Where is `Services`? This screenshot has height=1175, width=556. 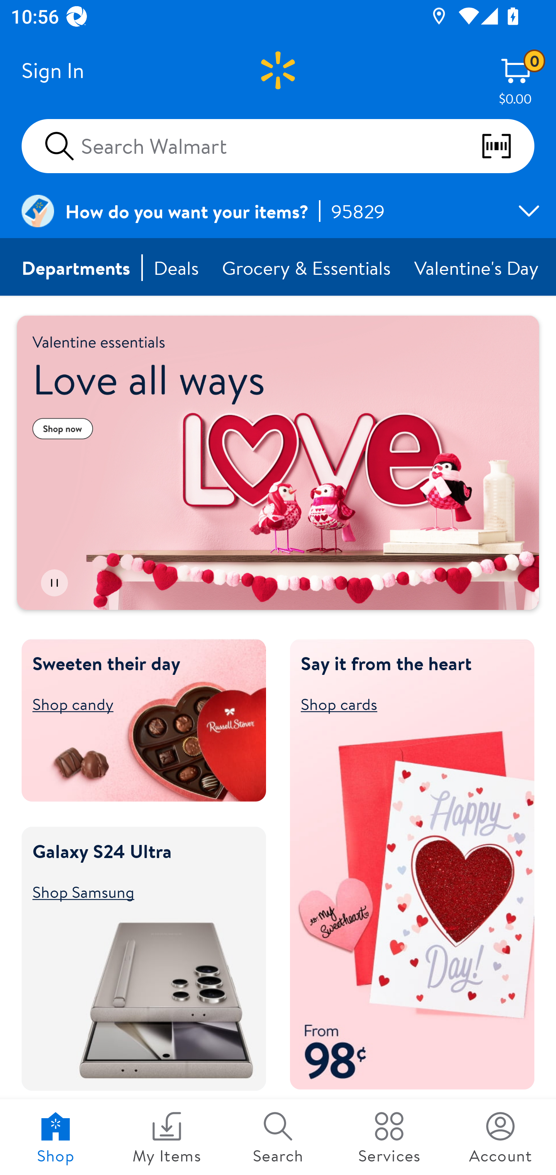 Services is located at coordinates (389, 1137).